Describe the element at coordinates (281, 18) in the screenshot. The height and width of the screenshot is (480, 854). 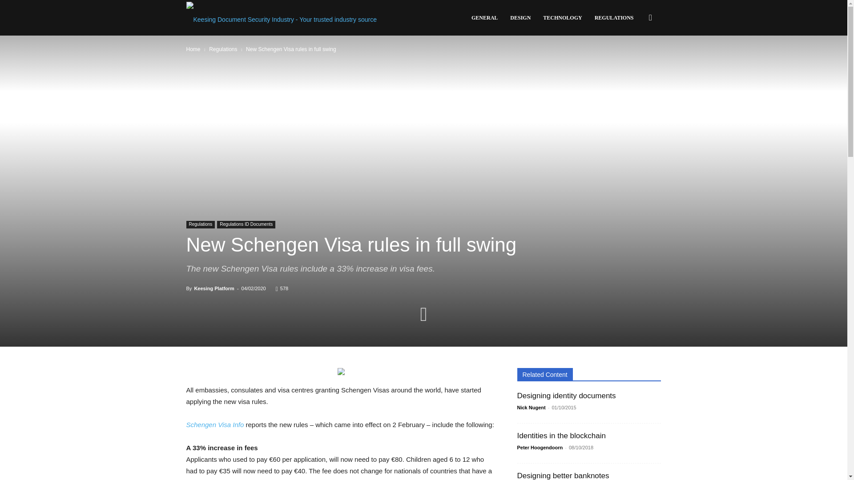
I see `Keesing Platform` at that location.